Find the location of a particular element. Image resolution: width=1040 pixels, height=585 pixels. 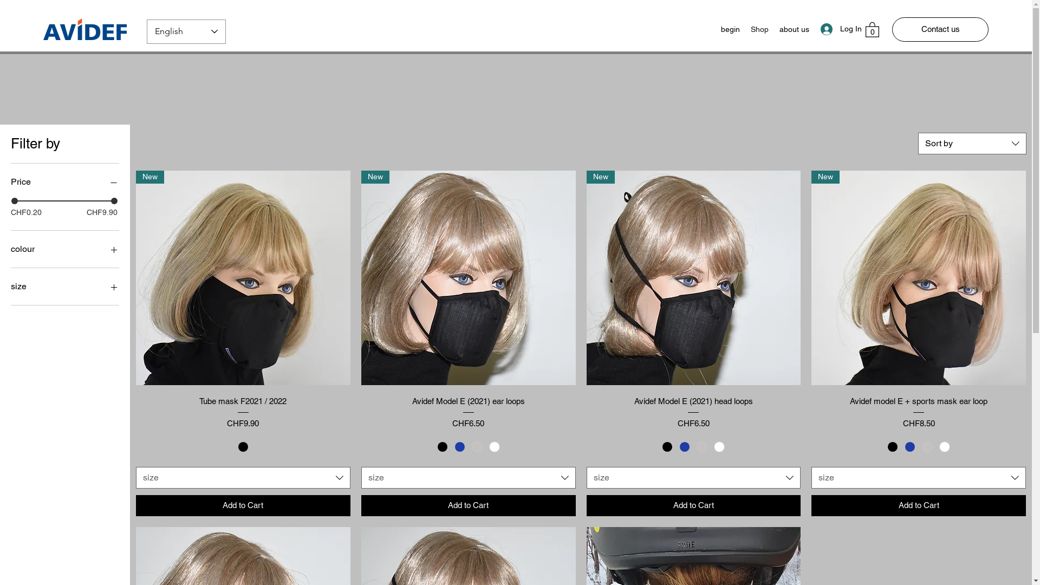

Avidef Model E (2021) head loops
Price
CHF6.50 is located at coordinates (693, 412).